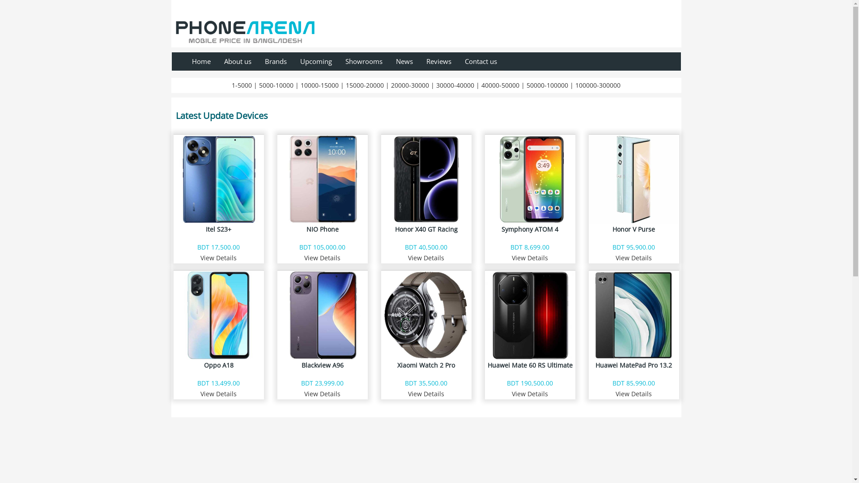 Image resolution: width=859 pixels, height=483 pixels. I want to click on Blackview A96, so click(323, 324).